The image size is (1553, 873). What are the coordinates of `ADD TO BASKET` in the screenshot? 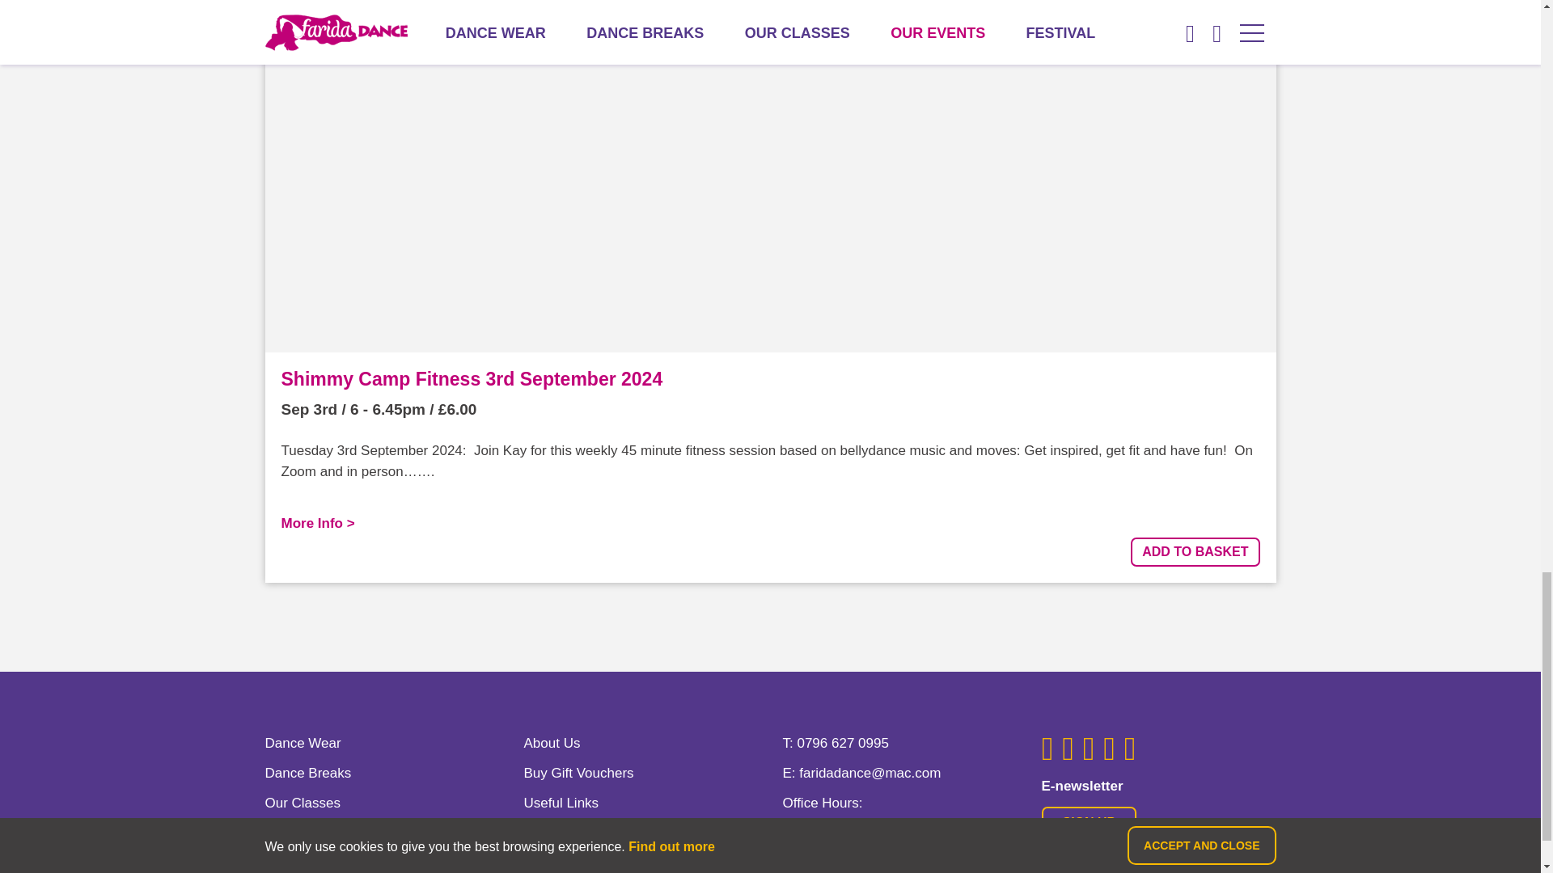 It's located at (1195, 551).